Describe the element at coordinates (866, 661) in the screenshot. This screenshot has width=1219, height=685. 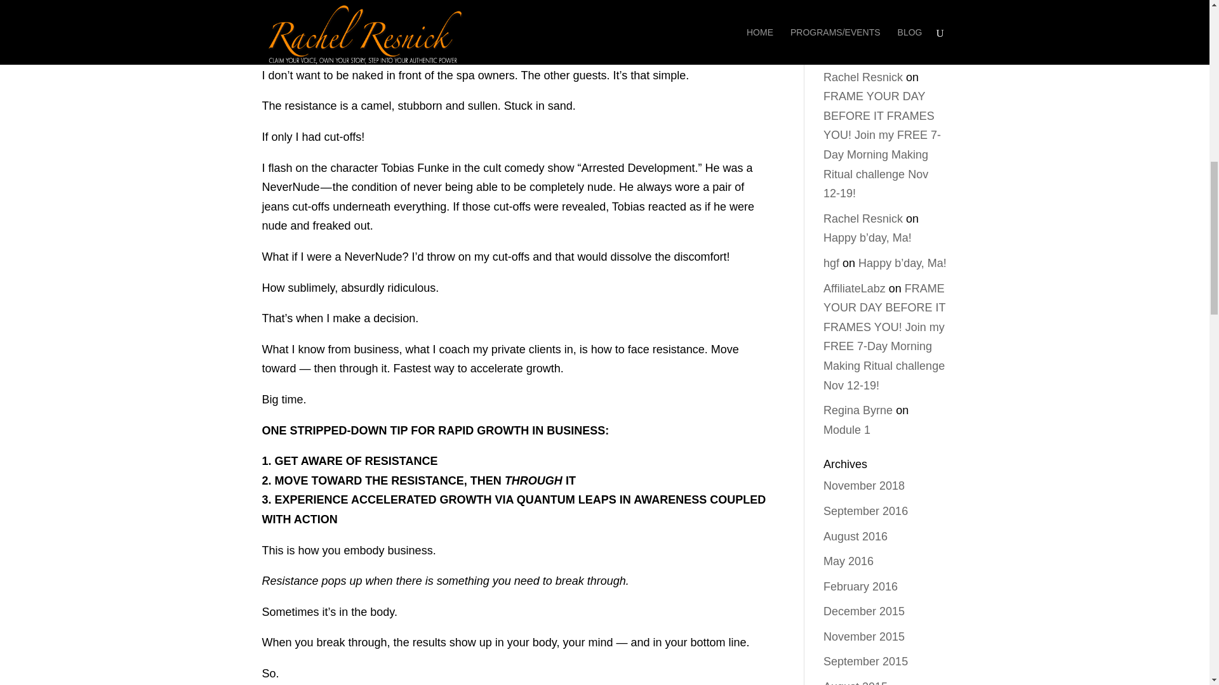
I see `September 2015` at that location.